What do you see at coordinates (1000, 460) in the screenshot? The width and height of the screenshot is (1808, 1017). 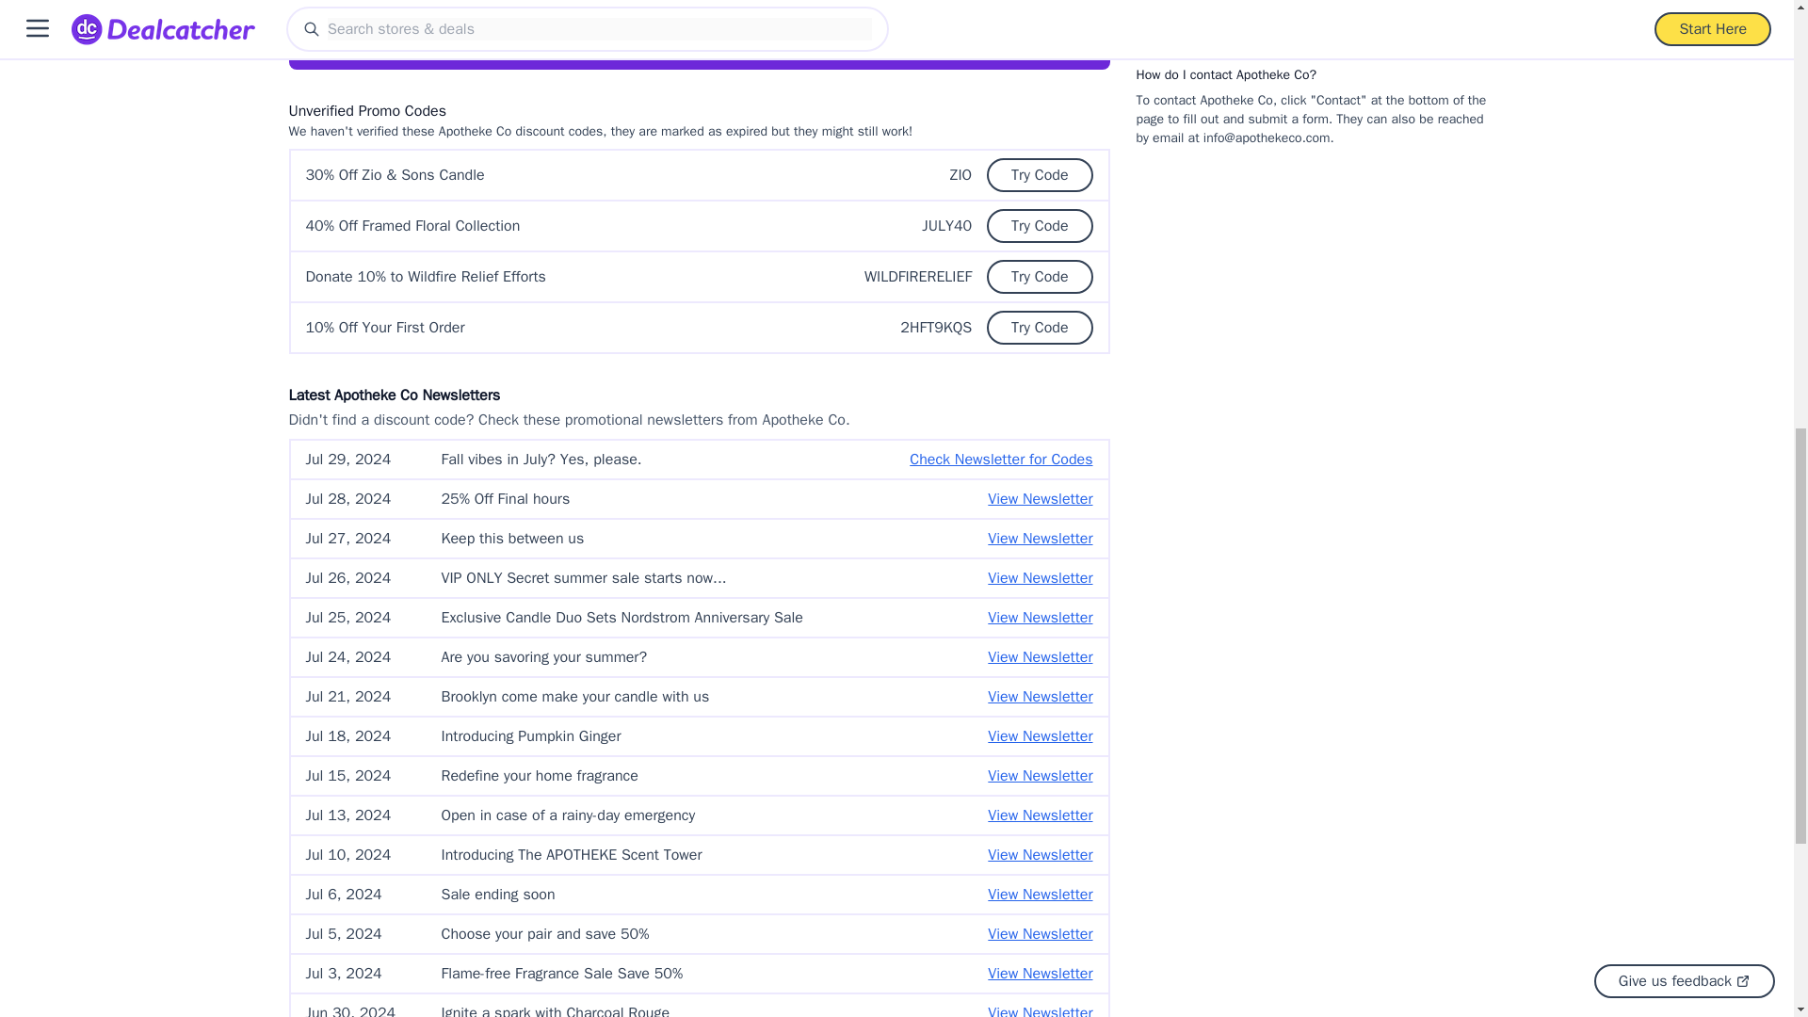 I see `Check Newsletter for Codes` at bounding box center [1000, 460].